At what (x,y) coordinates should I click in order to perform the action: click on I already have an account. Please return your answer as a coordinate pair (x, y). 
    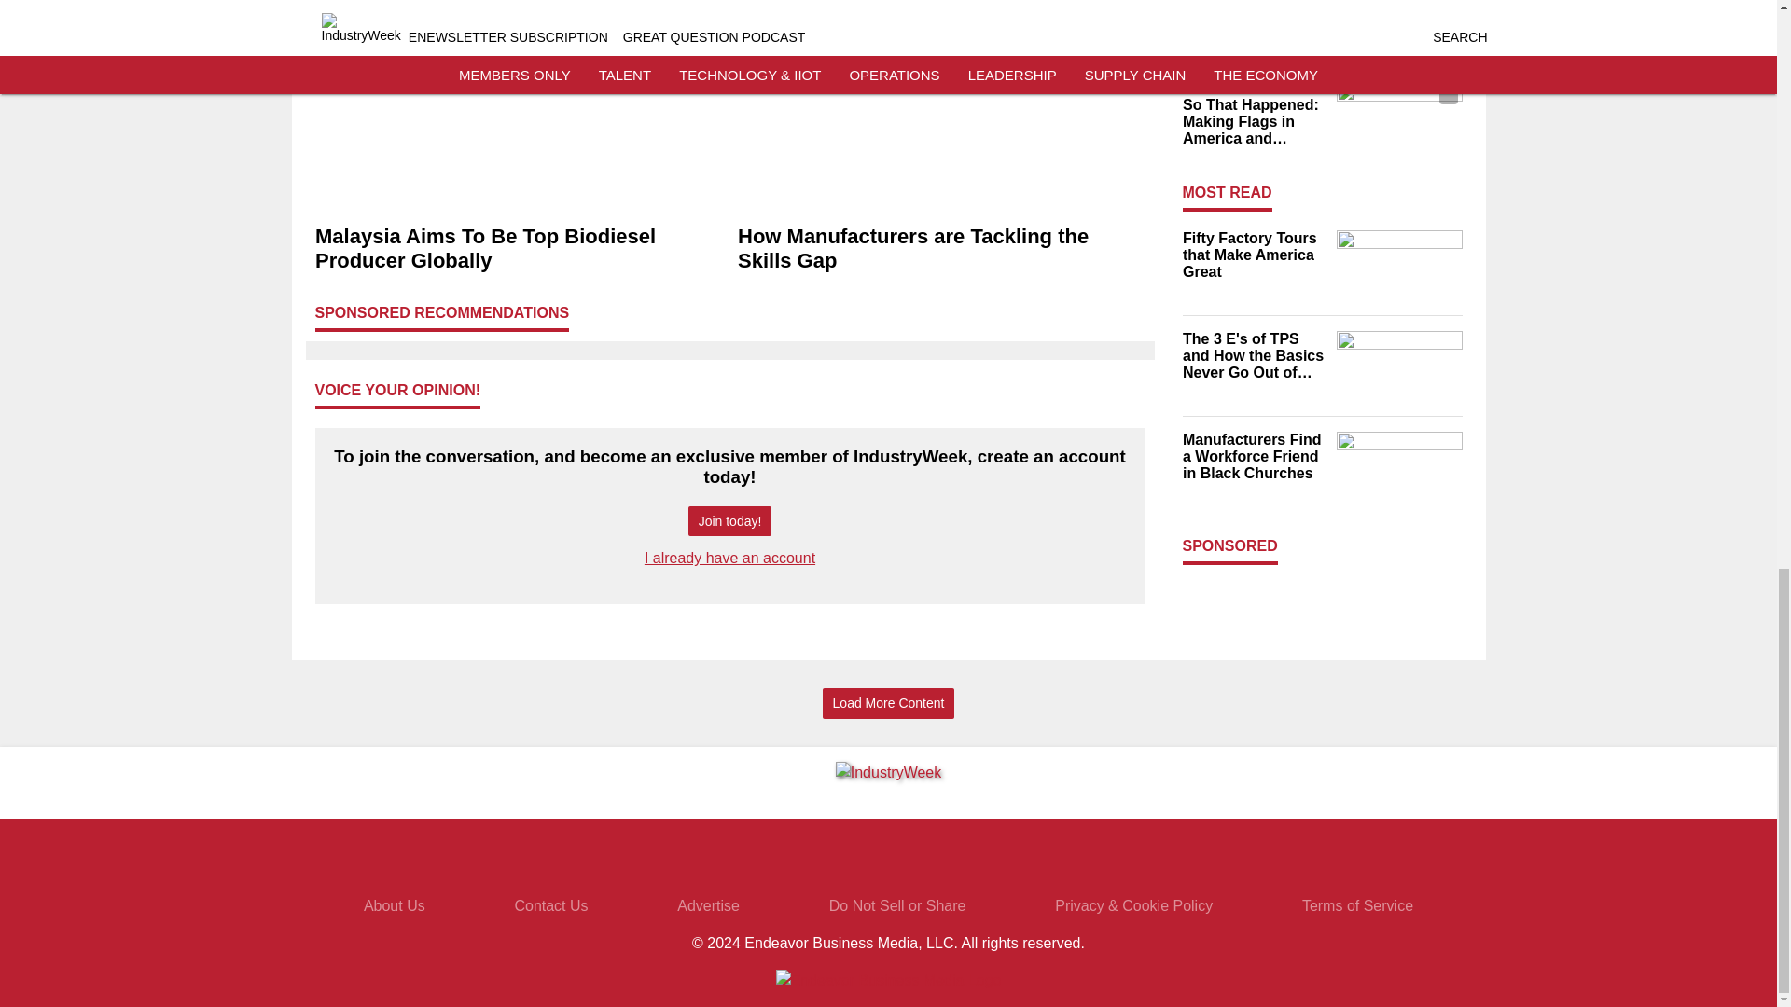
    Looking at the image, I should click on (729, 558).